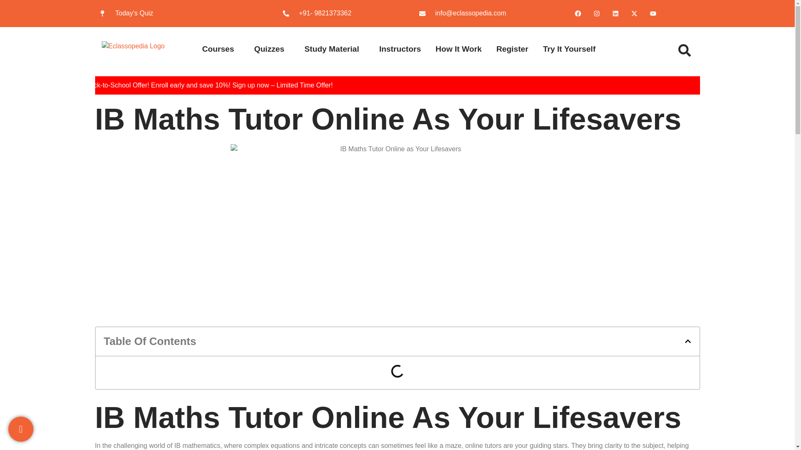 The image size is (801, 450). Describe the element at coordinates (174, 13) in the screenshot. I see `Today's Quiz` at that location.